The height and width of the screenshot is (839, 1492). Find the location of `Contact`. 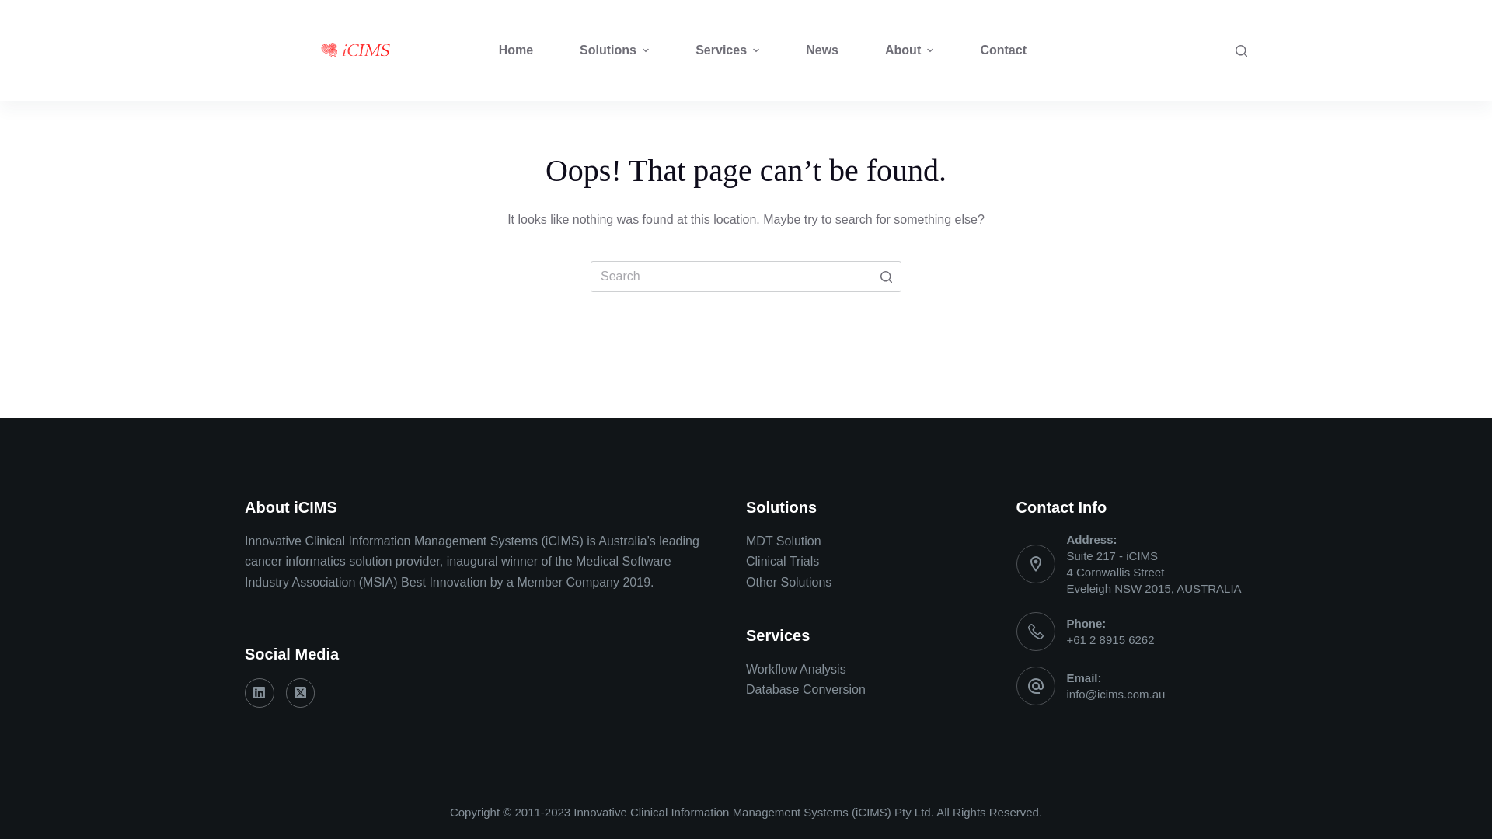

Contact is located at coordinates (1003, 50).